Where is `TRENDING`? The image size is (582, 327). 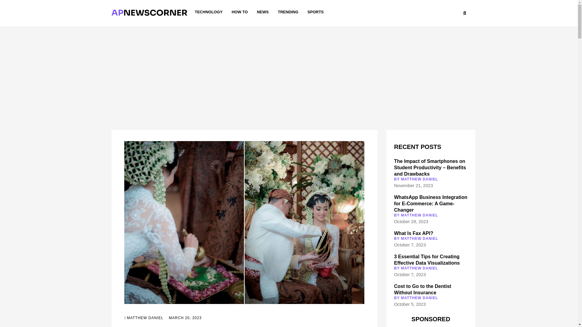 TRENDING is located at coordinates (288, 12).